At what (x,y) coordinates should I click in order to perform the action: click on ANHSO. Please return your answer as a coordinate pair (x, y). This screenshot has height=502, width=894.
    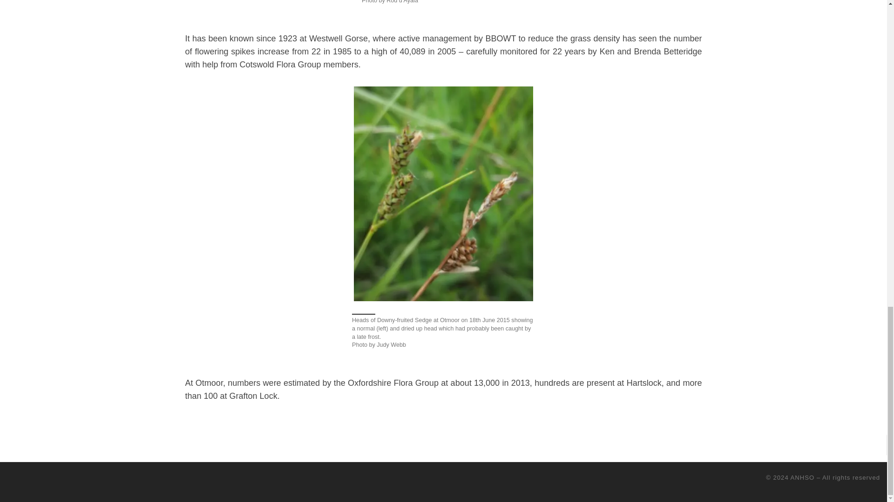
    Looking at the image, I should click on (802, 477).